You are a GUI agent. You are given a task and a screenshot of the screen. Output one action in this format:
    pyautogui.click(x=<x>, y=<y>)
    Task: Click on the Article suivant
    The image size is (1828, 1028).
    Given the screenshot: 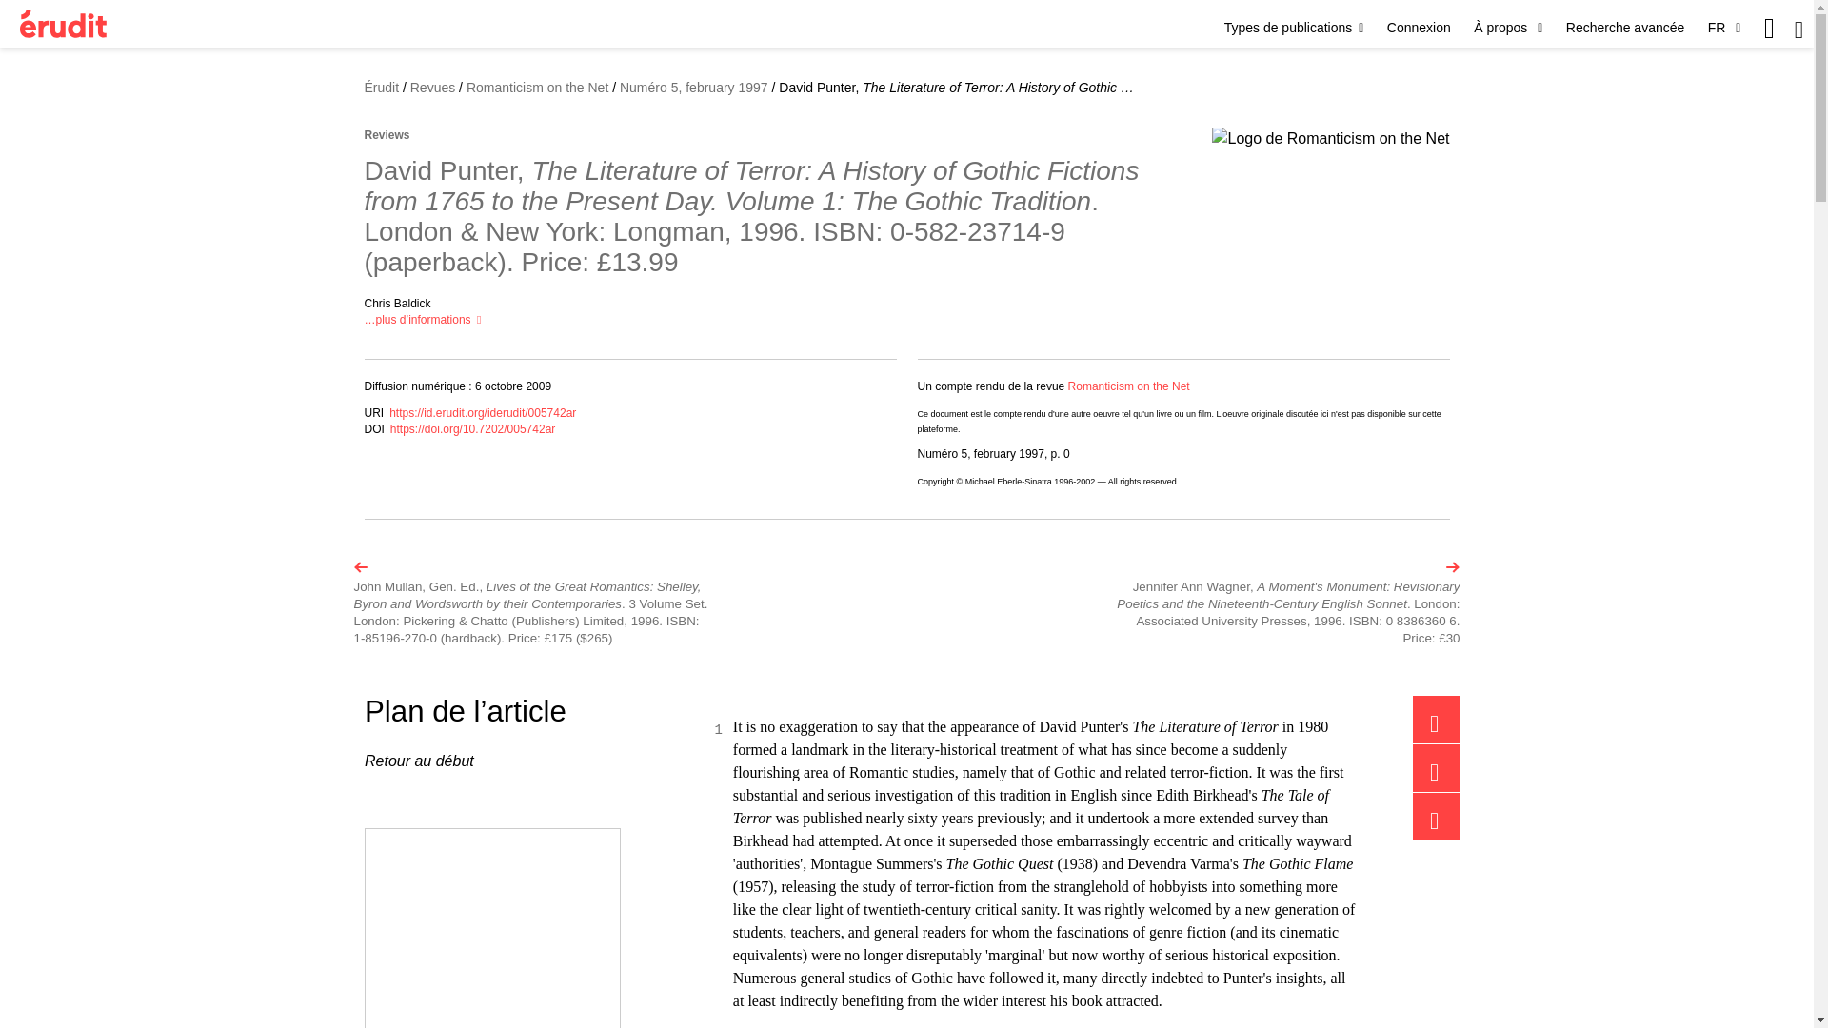 What is the action you would take?
    pyautogui.click(x=1283, y=603)
    